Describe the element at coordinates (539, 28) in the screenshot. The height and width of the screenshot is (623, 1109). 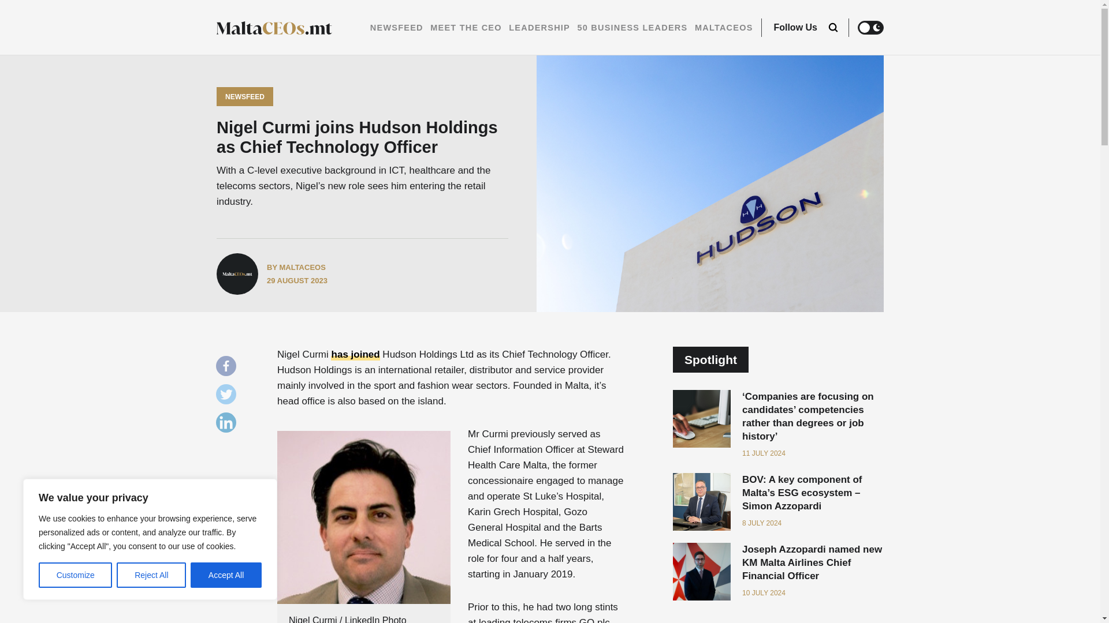
I see `LEADERSHIP` at that location.